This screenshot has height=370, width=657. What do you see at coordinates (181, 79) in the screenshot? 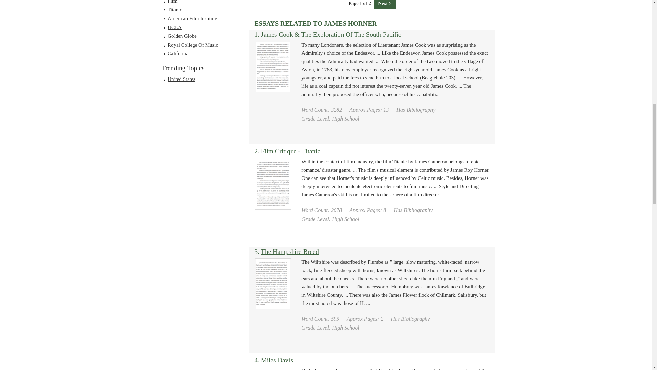
I see `United States` at bounding box center [181, 79].